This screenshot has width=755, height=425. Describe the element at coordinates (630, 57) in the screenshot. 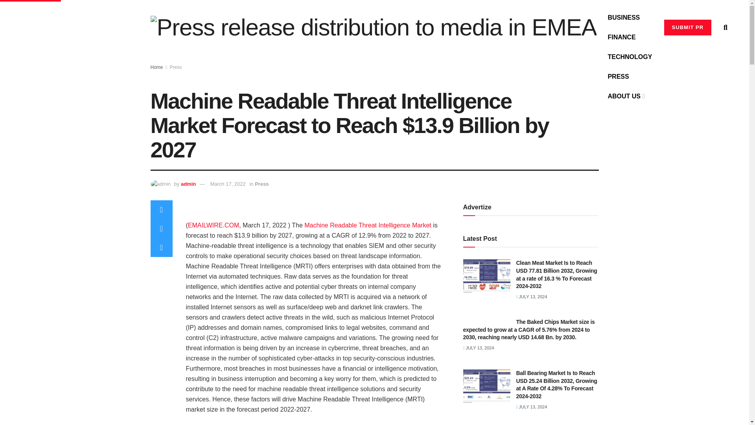

I see `TECHNOLOGY` at that location.